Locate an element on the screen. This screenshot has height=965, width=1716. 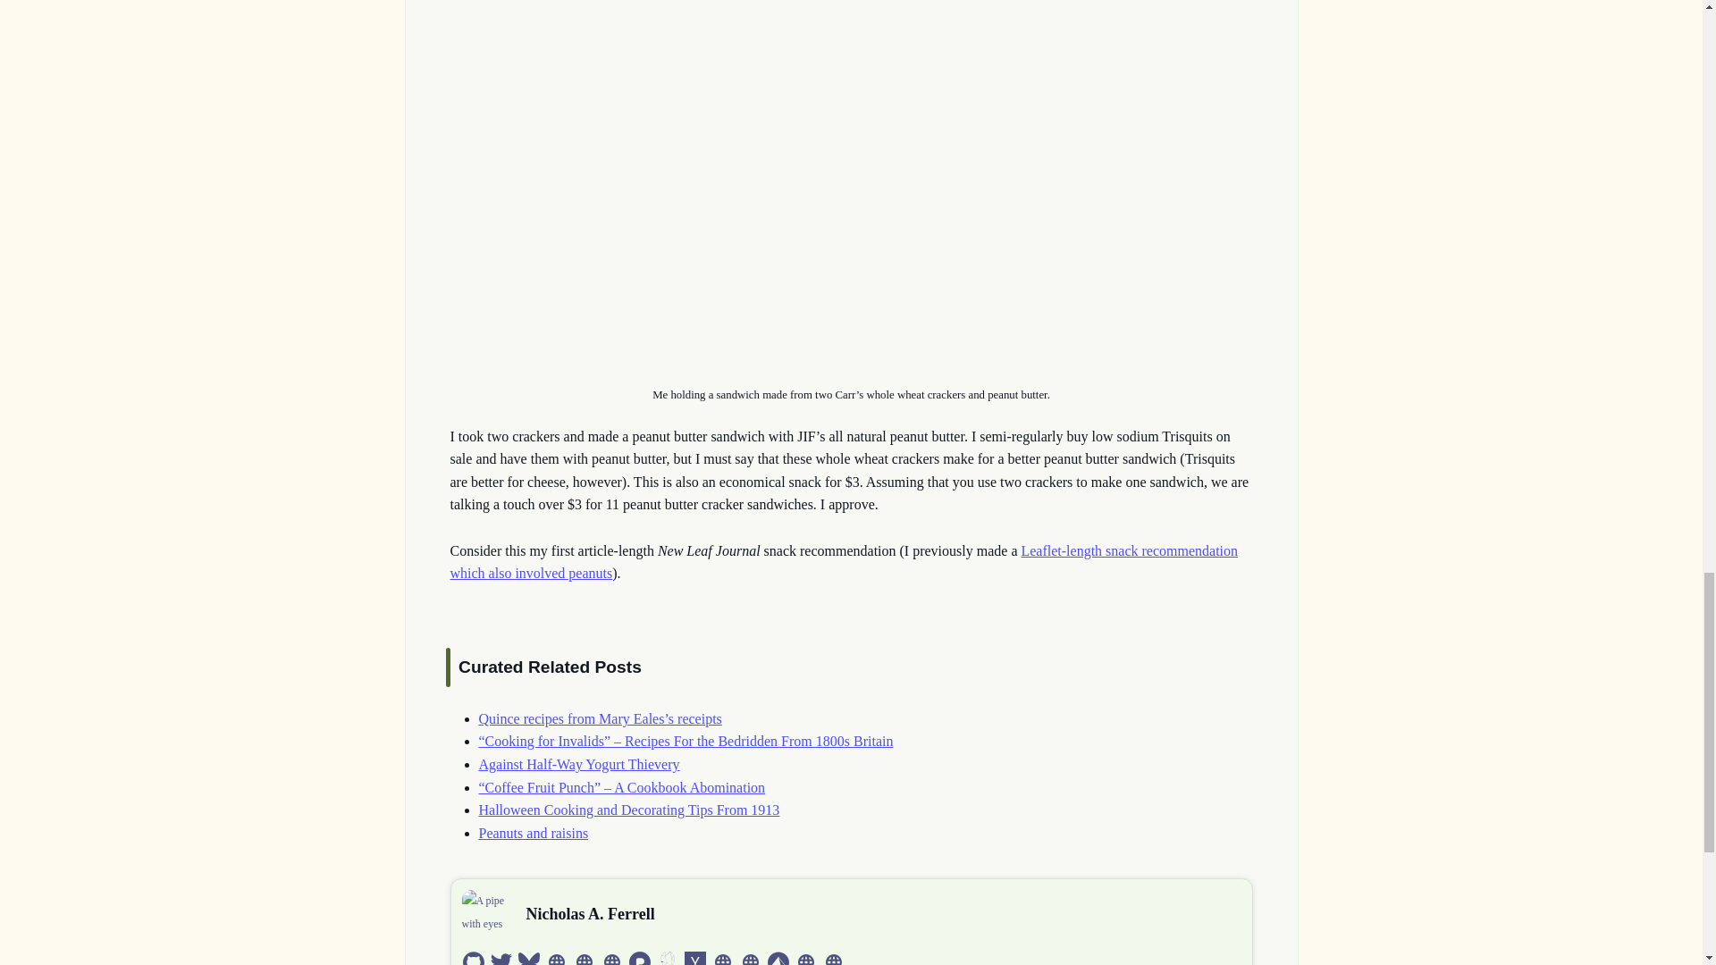
Pixelfed is located at coordinates (640, 958).